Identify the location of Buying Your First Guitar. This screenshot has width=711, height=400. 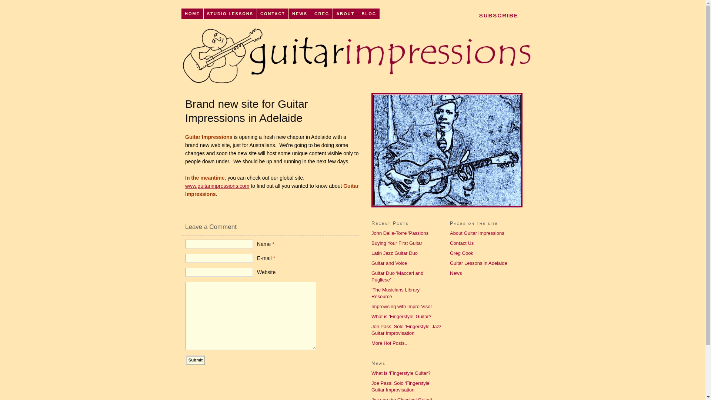
(397, 243).